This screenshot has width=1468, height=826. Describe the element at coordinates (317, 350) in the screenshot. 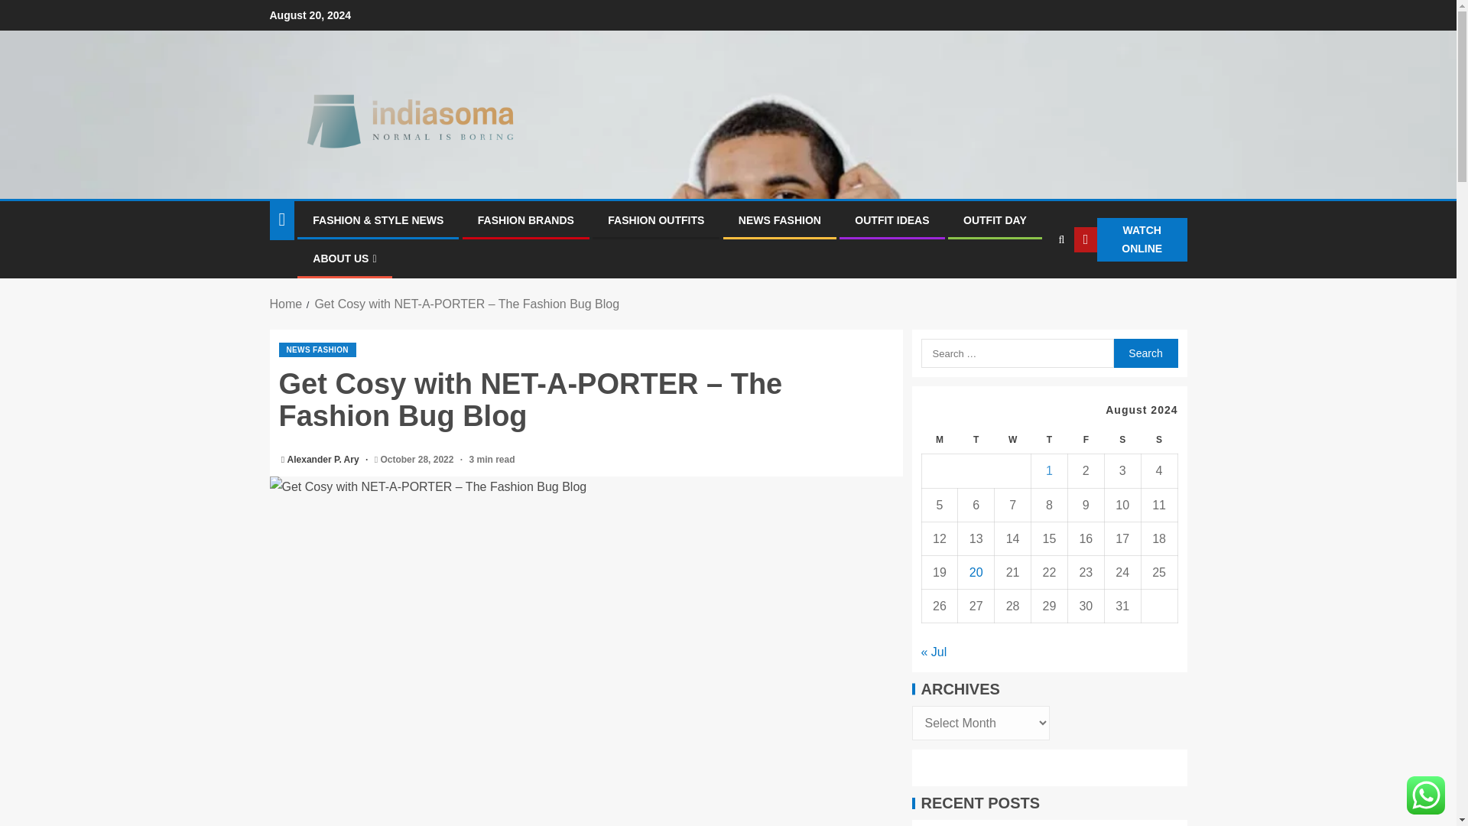

I see `NEWS FASHION` at that location.